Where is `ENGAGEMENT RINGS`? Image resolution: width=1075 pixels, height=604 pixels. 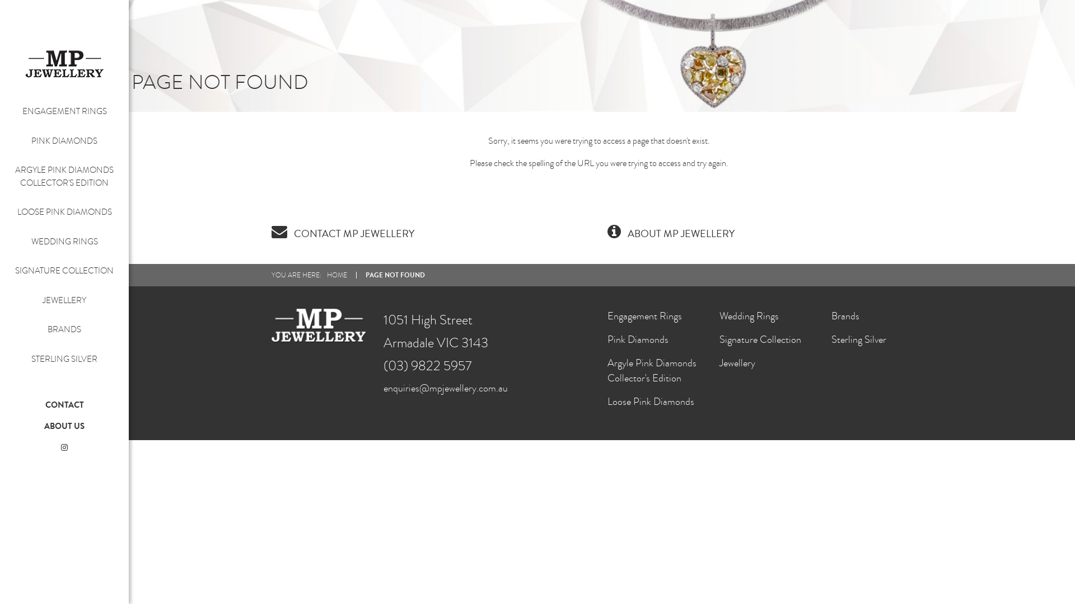 ENGAGEMENT RINGS is located at coordinates (65, 111).